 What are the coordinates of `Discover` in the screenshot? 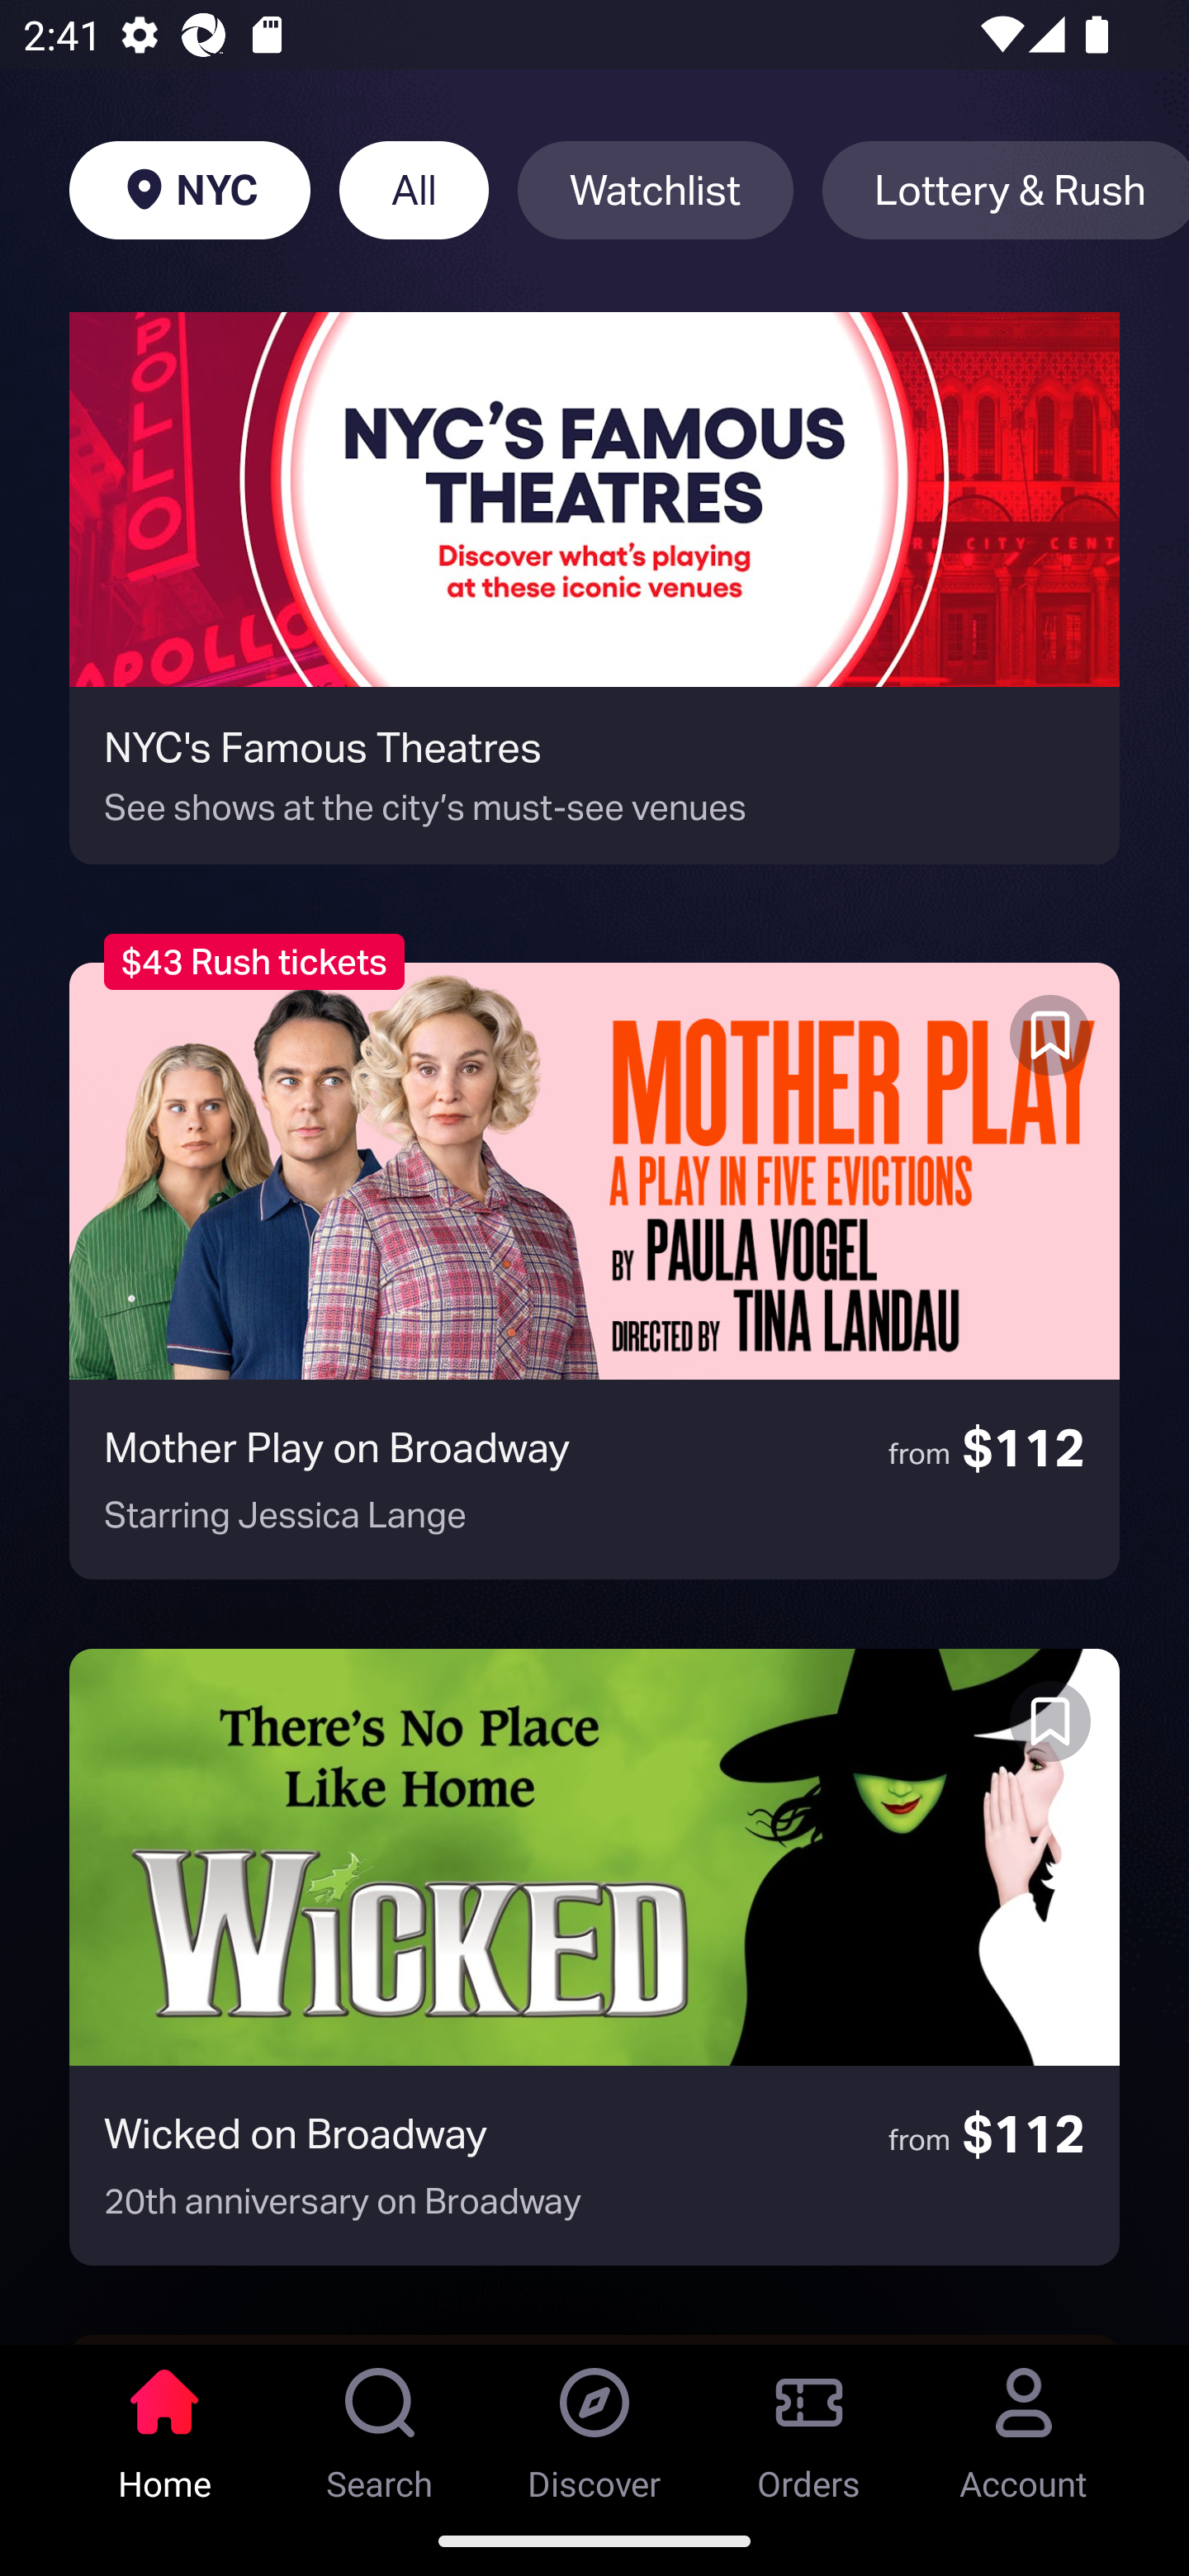 It's located at (594, 2425).